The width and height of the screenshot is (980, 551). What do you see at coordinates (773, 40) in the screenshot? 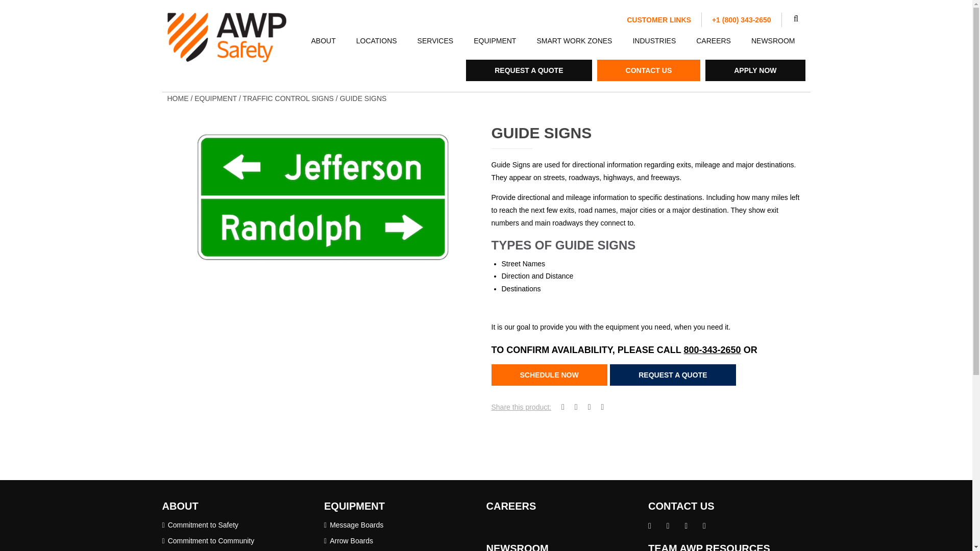
I see `NEWSROOM` at bounding box center [773, 40].